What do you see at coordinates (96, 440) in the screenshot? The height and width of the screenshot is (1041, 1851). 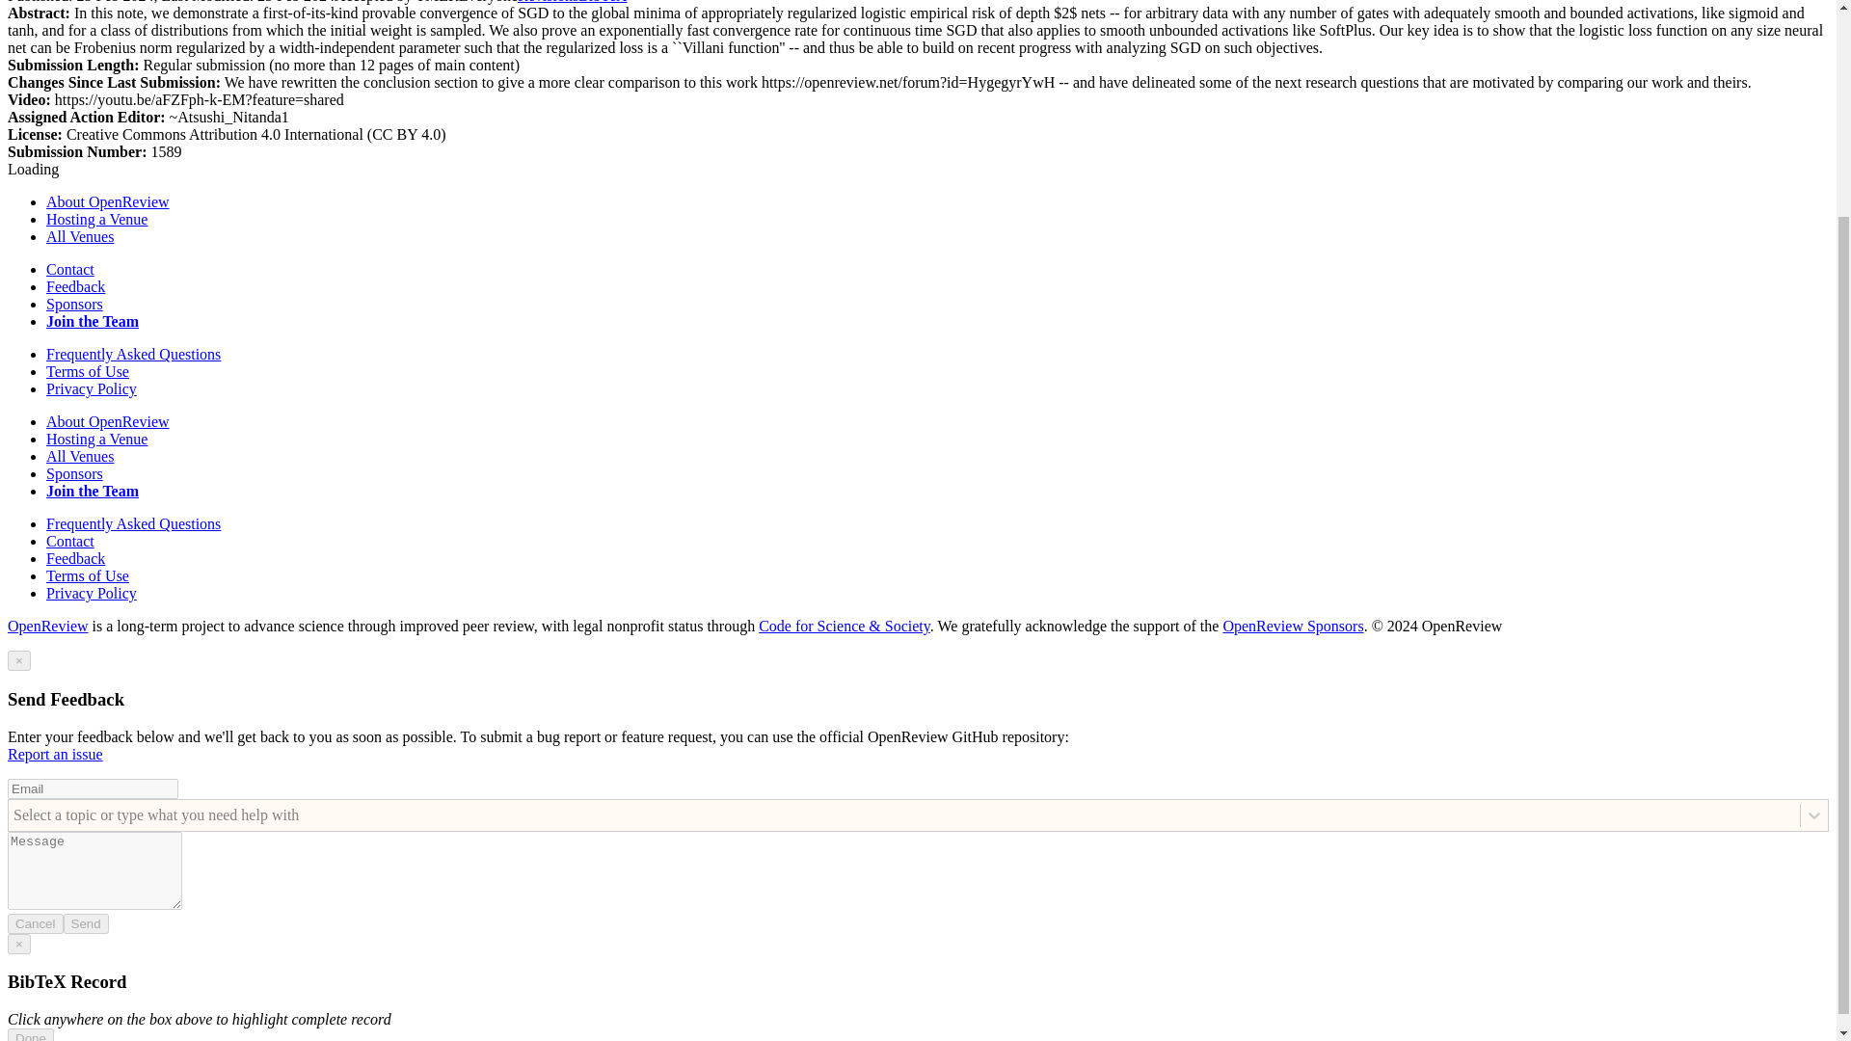 I see `Hosting a Venue` at bounding box center [96, 440].